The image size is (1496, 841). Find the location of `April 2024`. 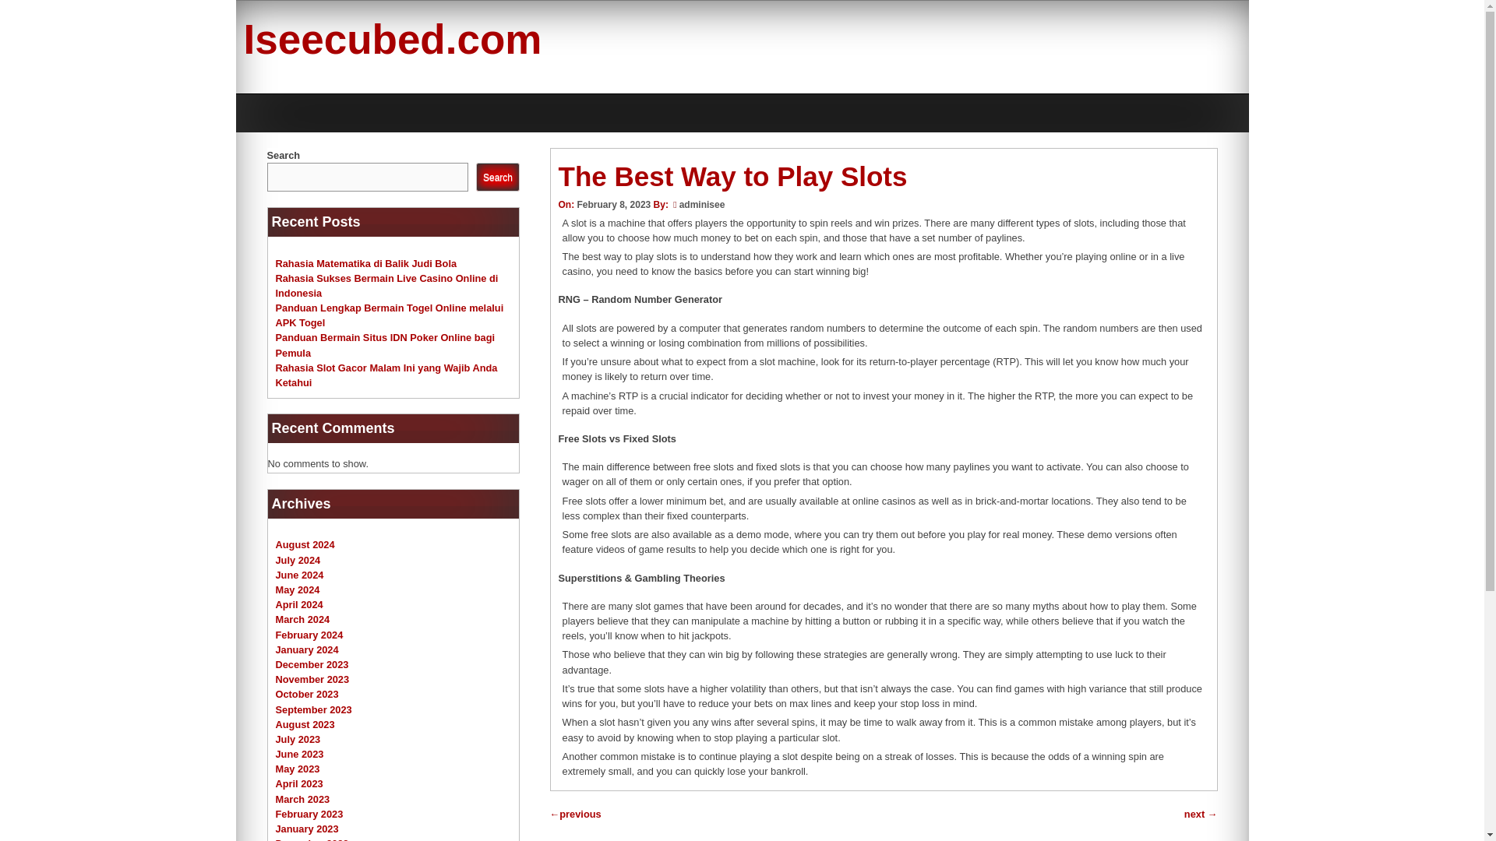

April 2024 is located at coordinates (299, 604).